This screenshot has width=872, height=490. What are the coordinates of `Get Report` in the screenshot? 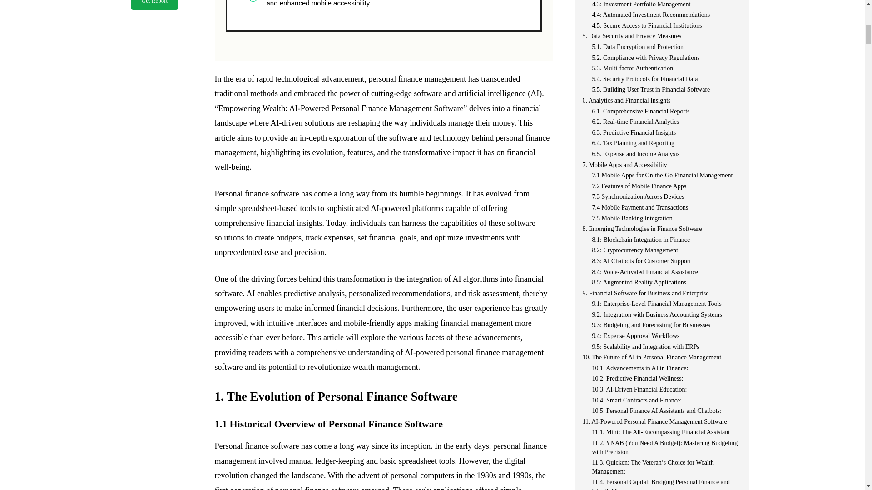 It's located at (154, 5).